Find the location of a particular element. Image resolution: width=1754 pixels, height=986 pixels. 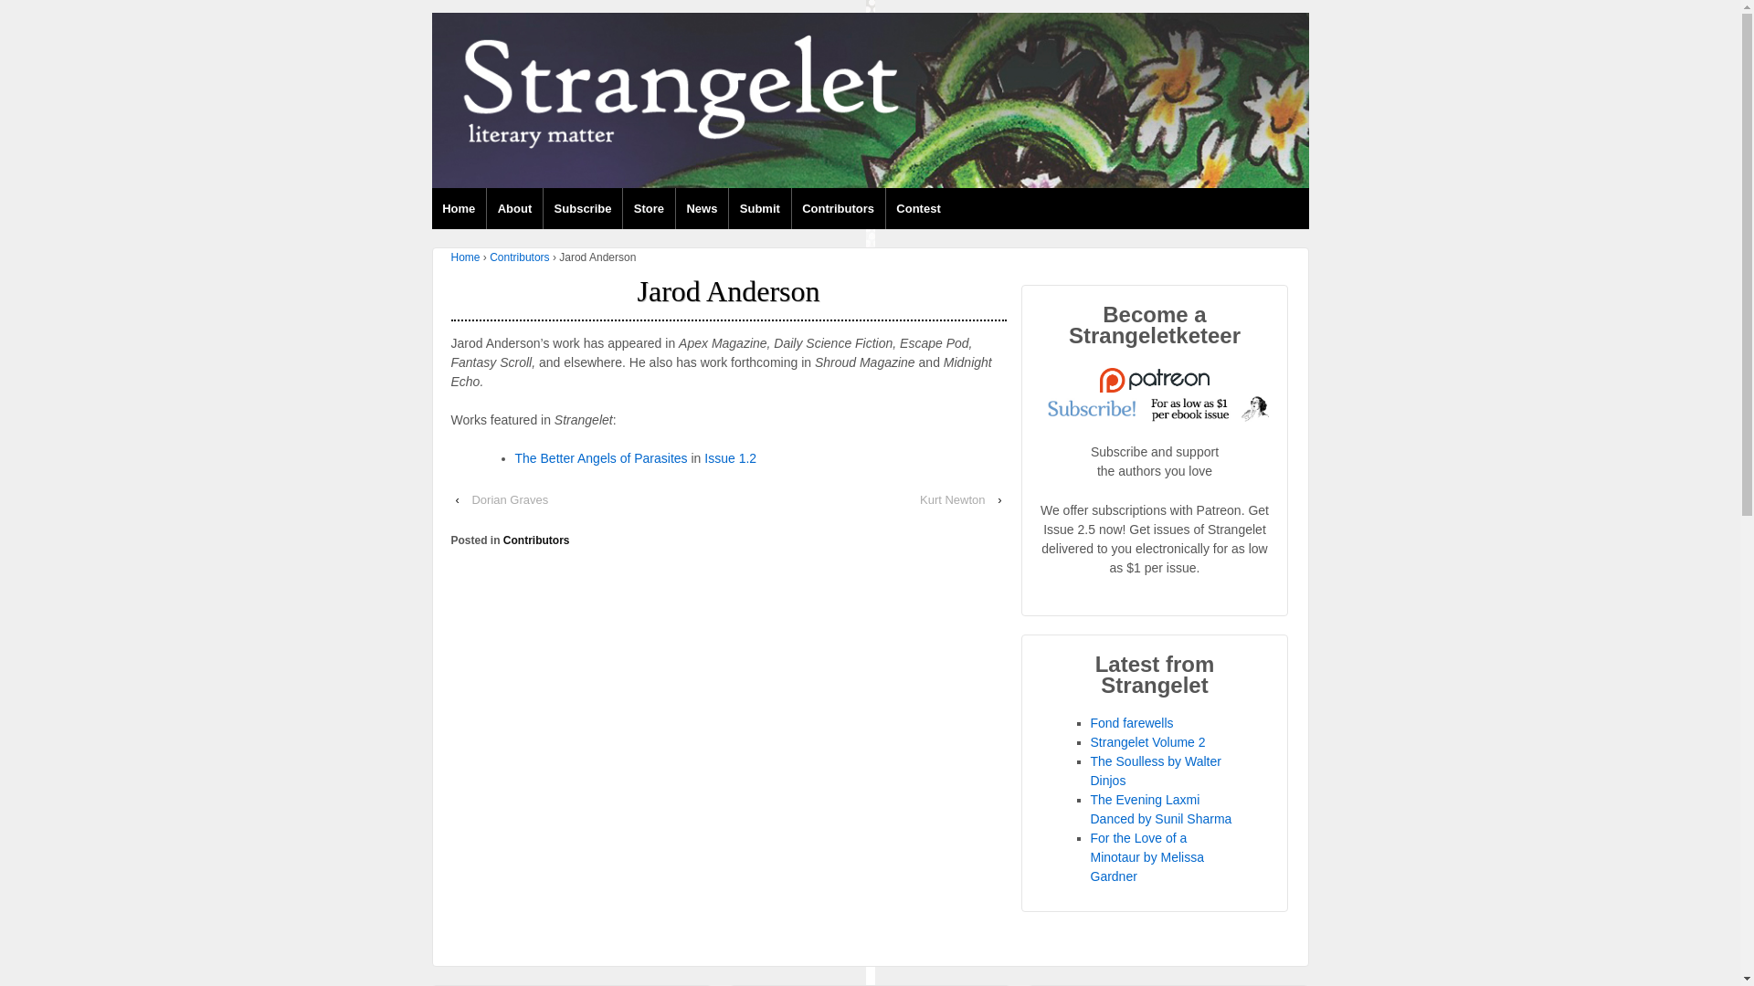

Dorian Graves is located at coordinates (510, 499).